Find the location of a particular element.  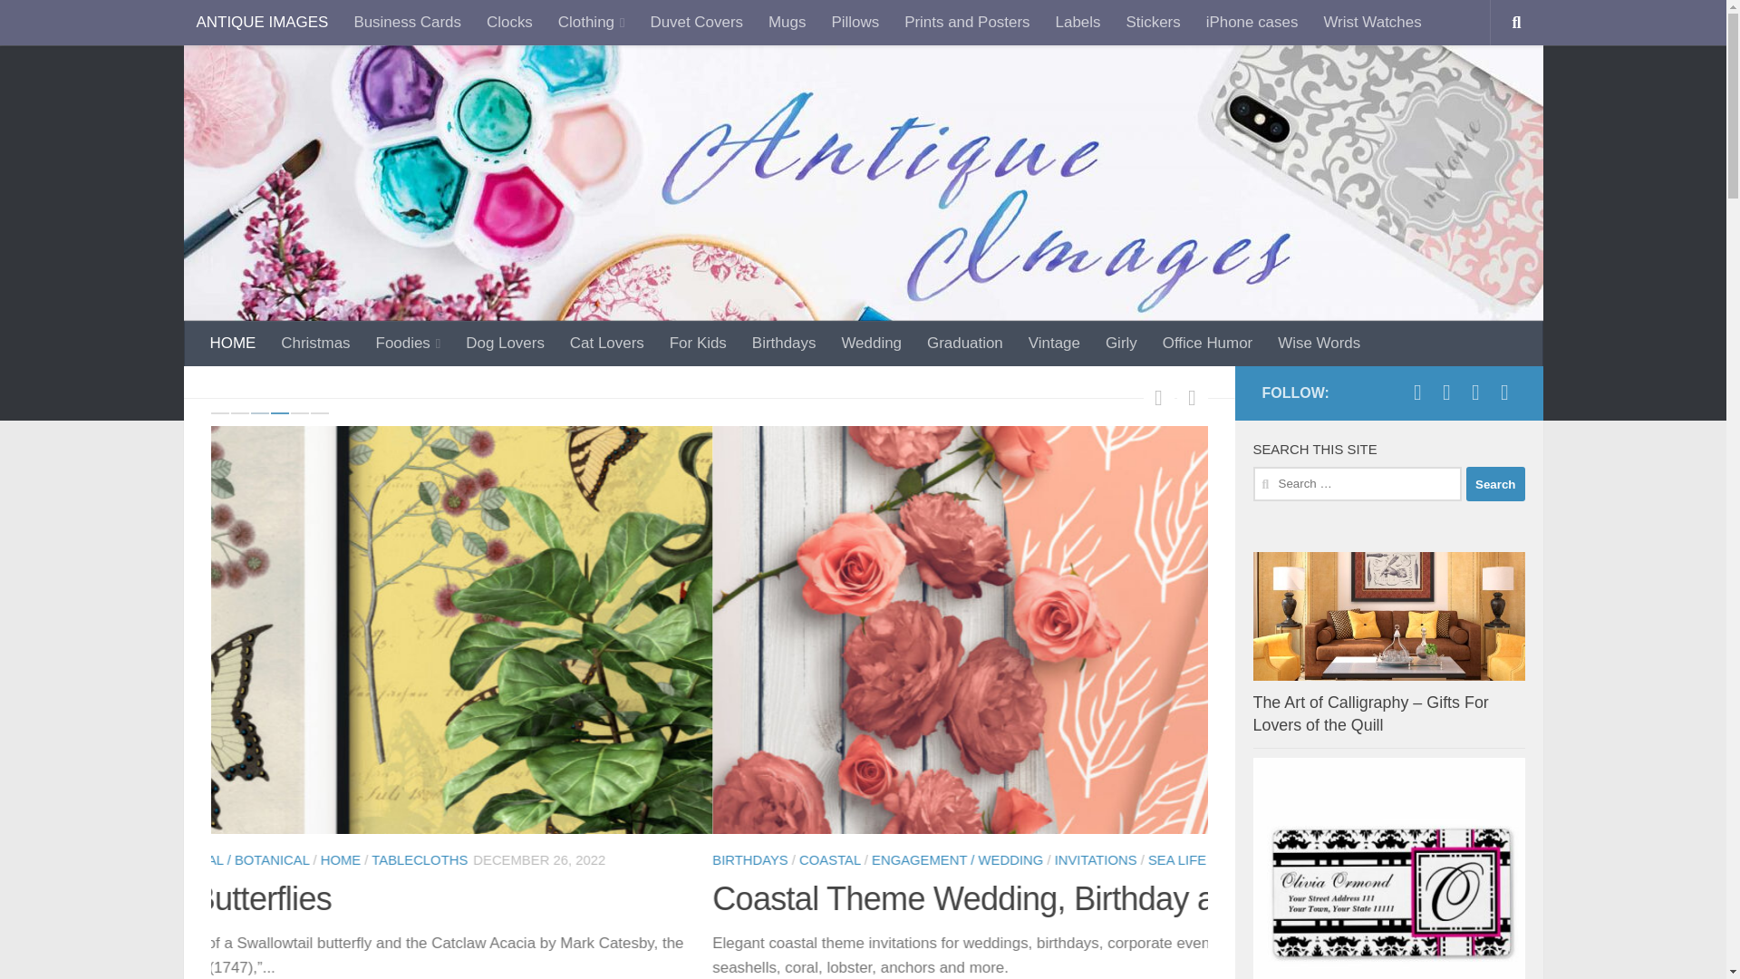

Vintage is located at coordinates (1055, 344).